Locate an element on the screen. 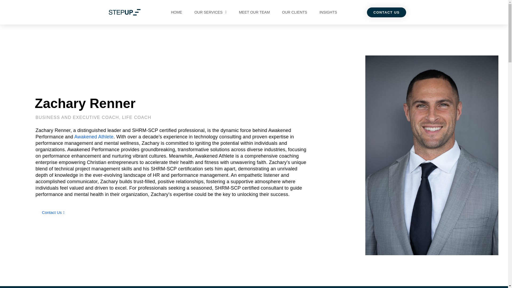 The width and height of the screenshot is (512, 288). INSIGHTS is located at coordinates (328, 12).